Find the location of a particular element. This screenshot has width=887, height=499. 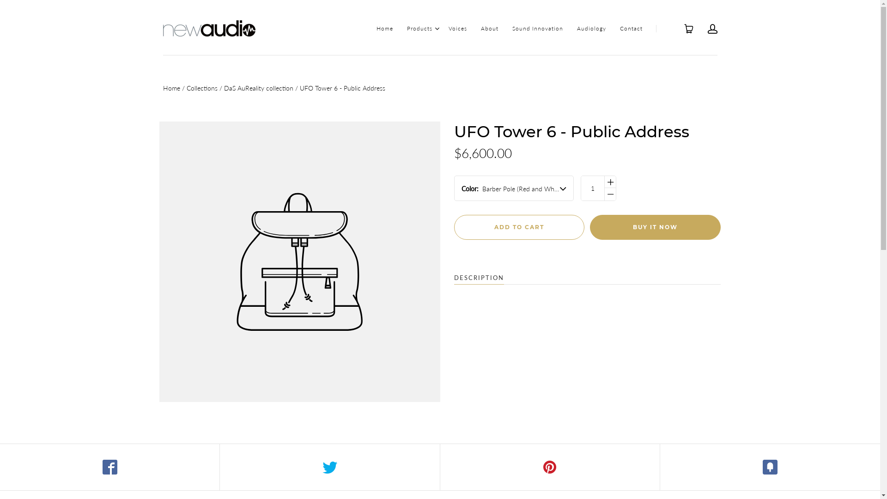

Add to cart is located at coordinates (519, 227).